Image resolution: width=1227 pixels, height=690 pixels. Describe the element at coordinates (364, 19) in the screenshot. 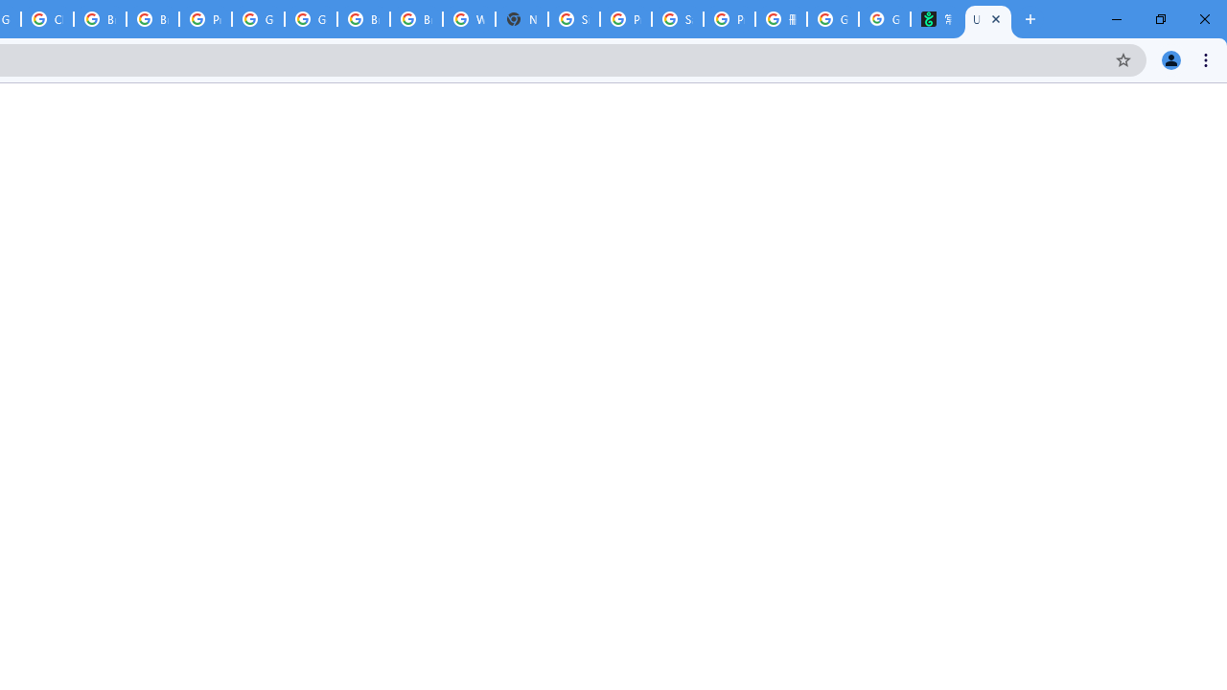

I see `Browse Chrome as a guest - Computer - Google Chrome Help` at that location.